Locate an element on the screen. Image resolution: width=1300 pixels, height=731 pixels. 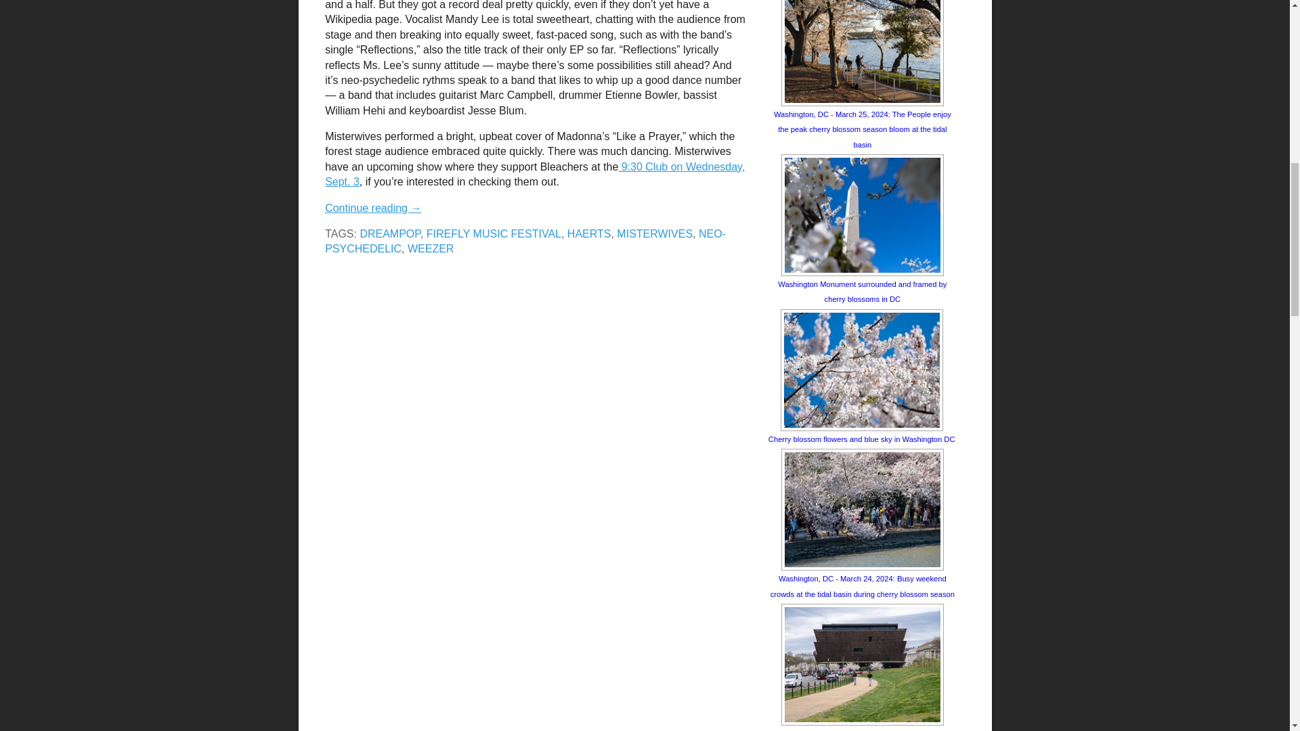
DREAMPOP is located at coordinates (390, 234).